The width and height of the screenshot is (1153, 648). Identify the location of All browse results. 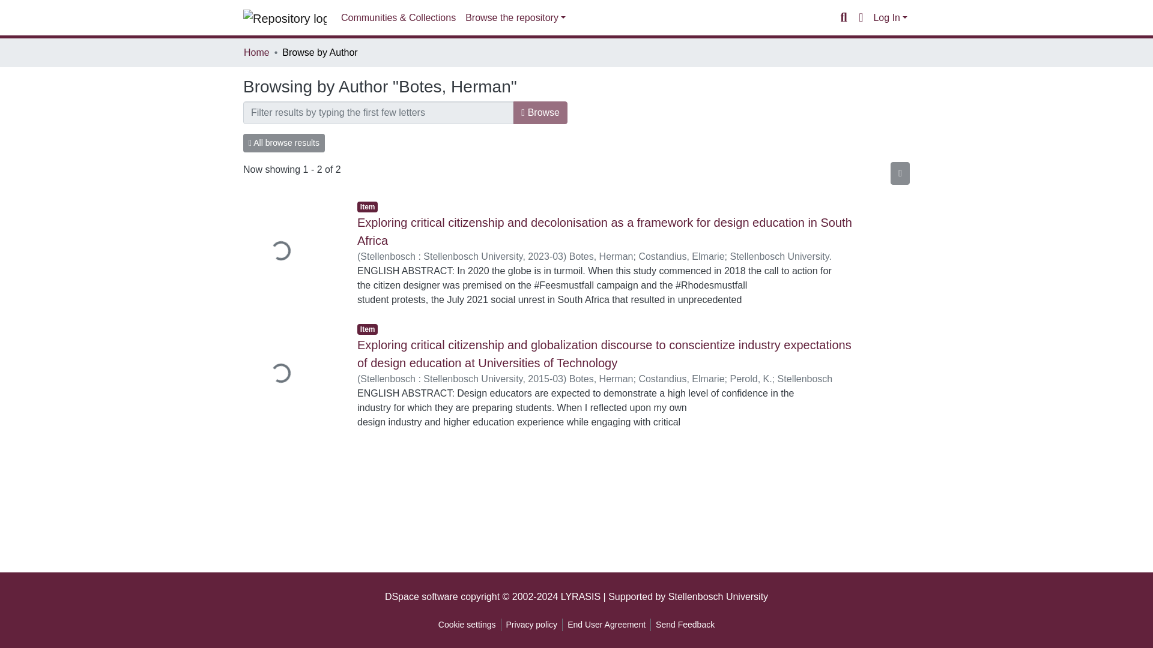
(284, 143).